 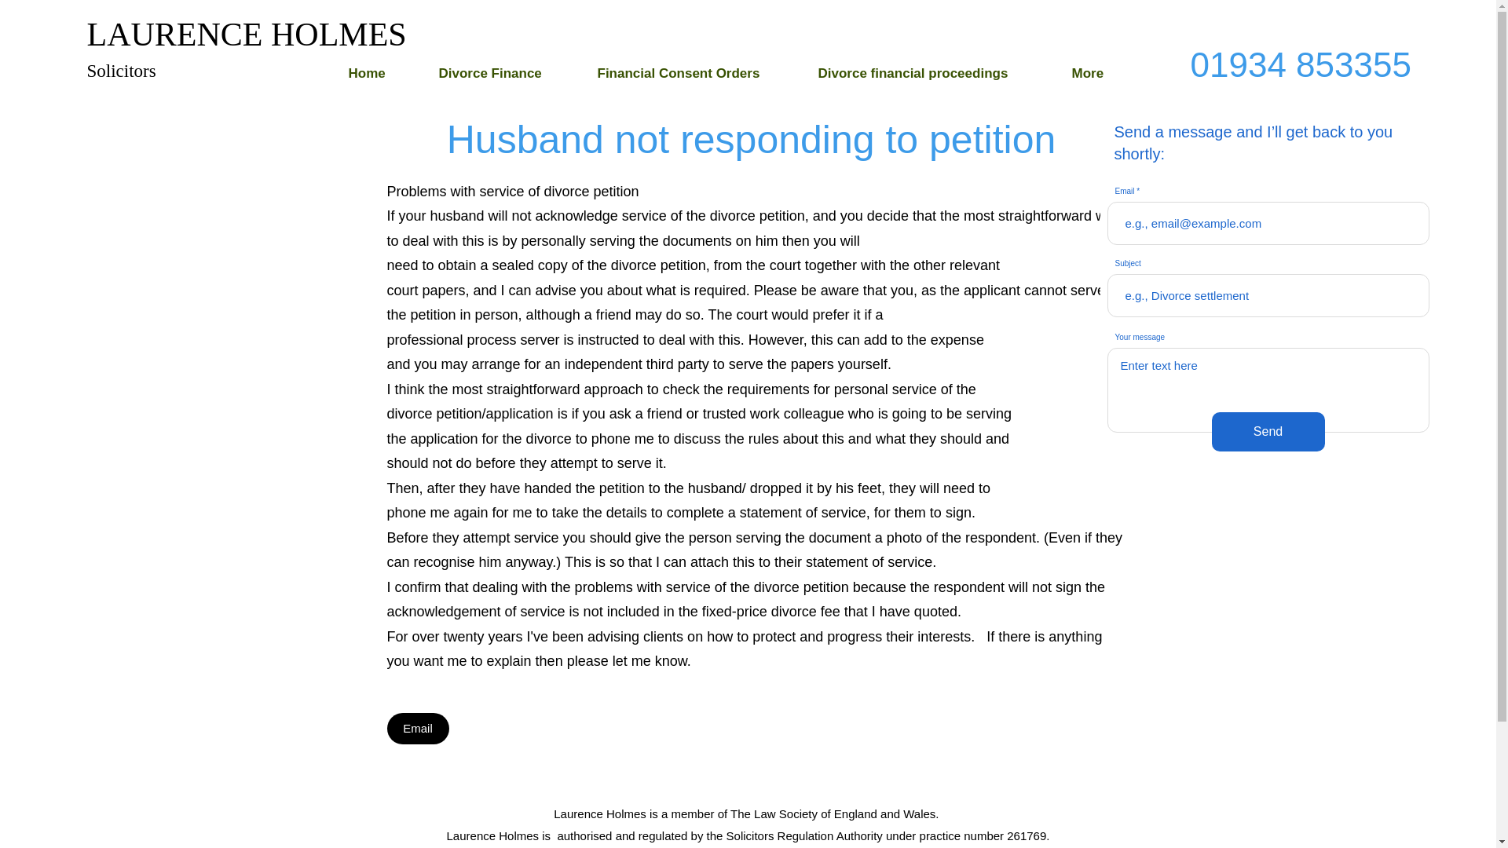 What do you see at coordinates (938, 74) in the screenshot?
I see `Divorce financial proceedings` at bounding box center [938, 74].